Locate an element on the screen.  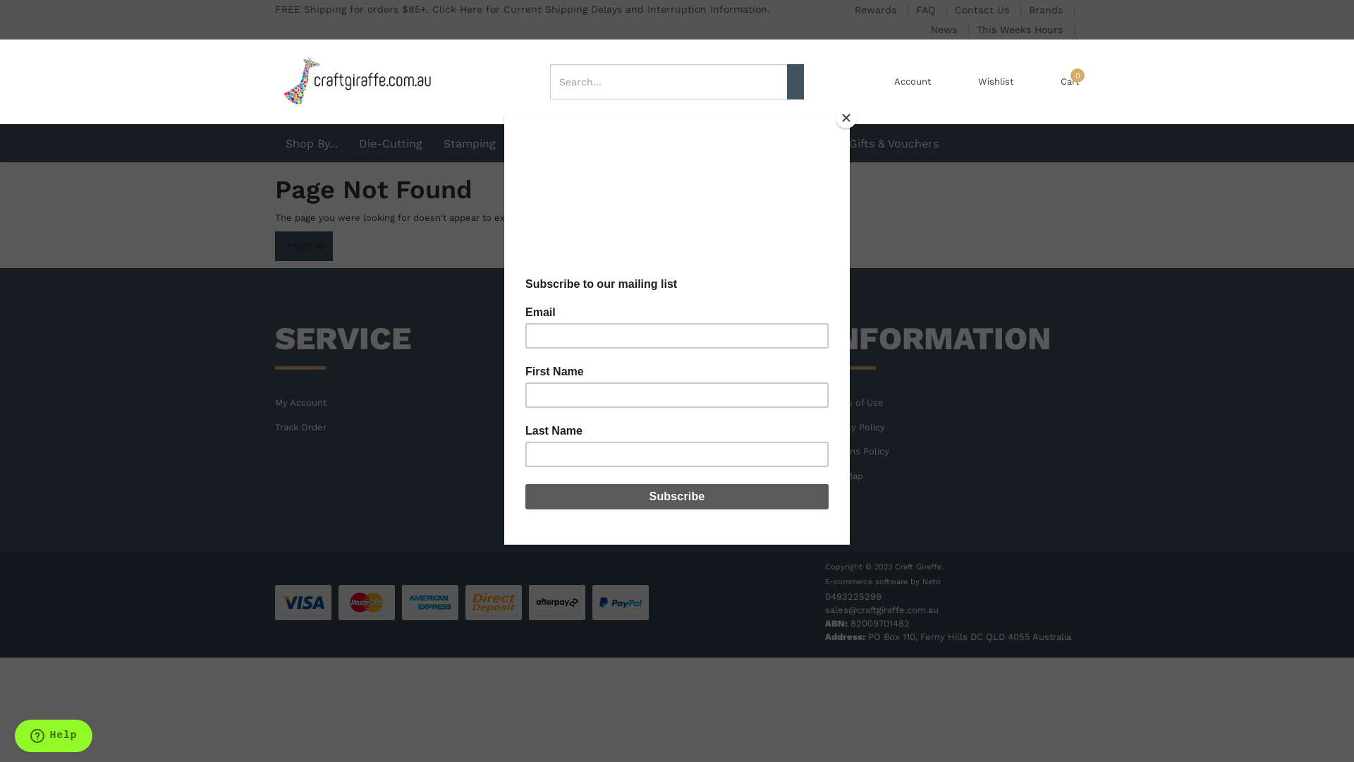
Shop By... is located at coordinates (312, 143).